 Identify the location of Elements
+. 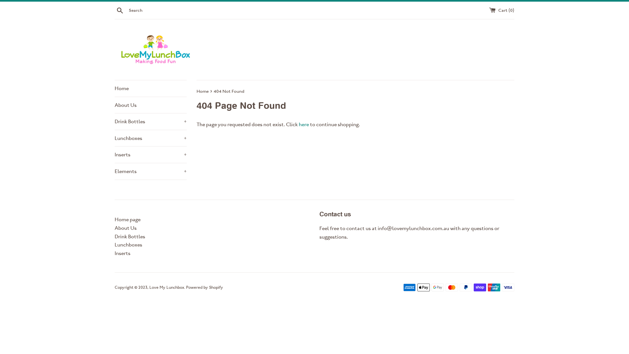
(151, 171).